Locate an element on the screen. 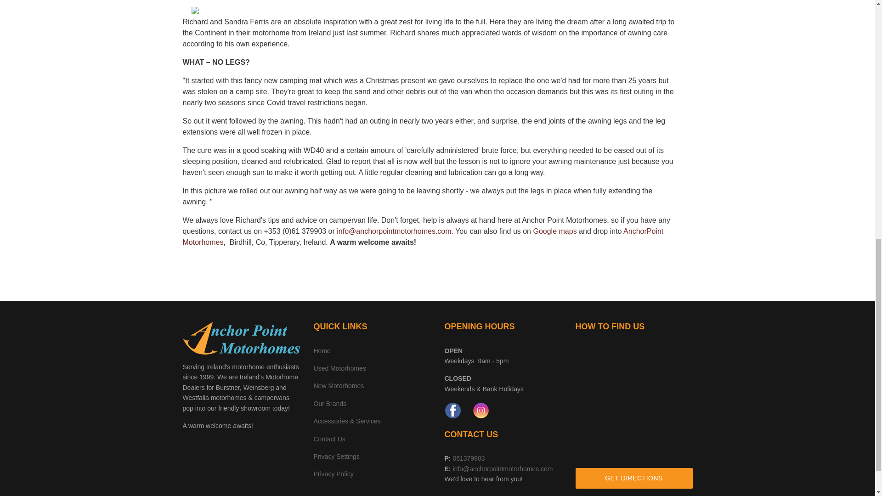 The image size is (882, 496). 061379903 is located at coordinates (468, 458).